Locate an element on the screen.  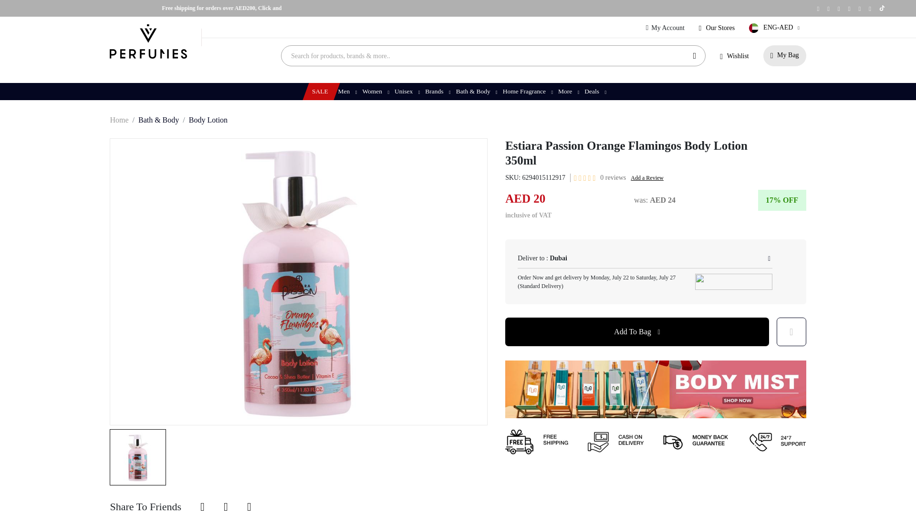
Our Stores is located at coordinates (717, 28).